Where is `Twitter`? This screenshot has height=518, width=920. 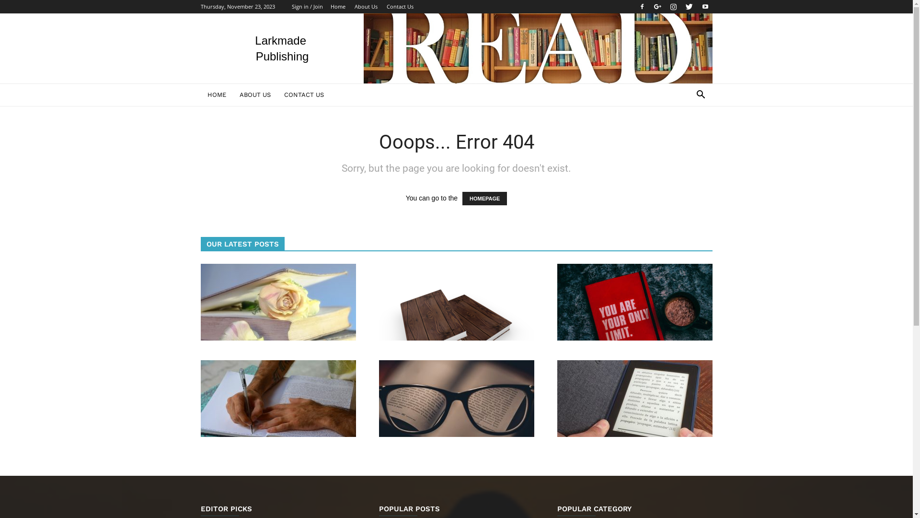 Twitter is located at coordinates (690, 7).